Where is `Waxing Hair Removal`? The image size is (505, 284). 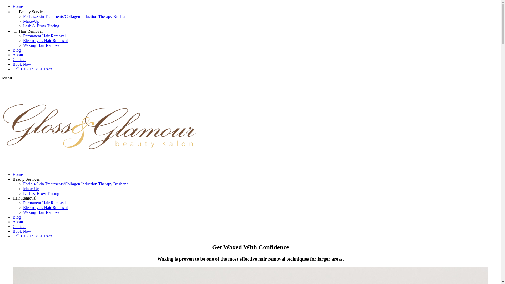 Waxing Hair Removal is located at coordinates (42, 45).